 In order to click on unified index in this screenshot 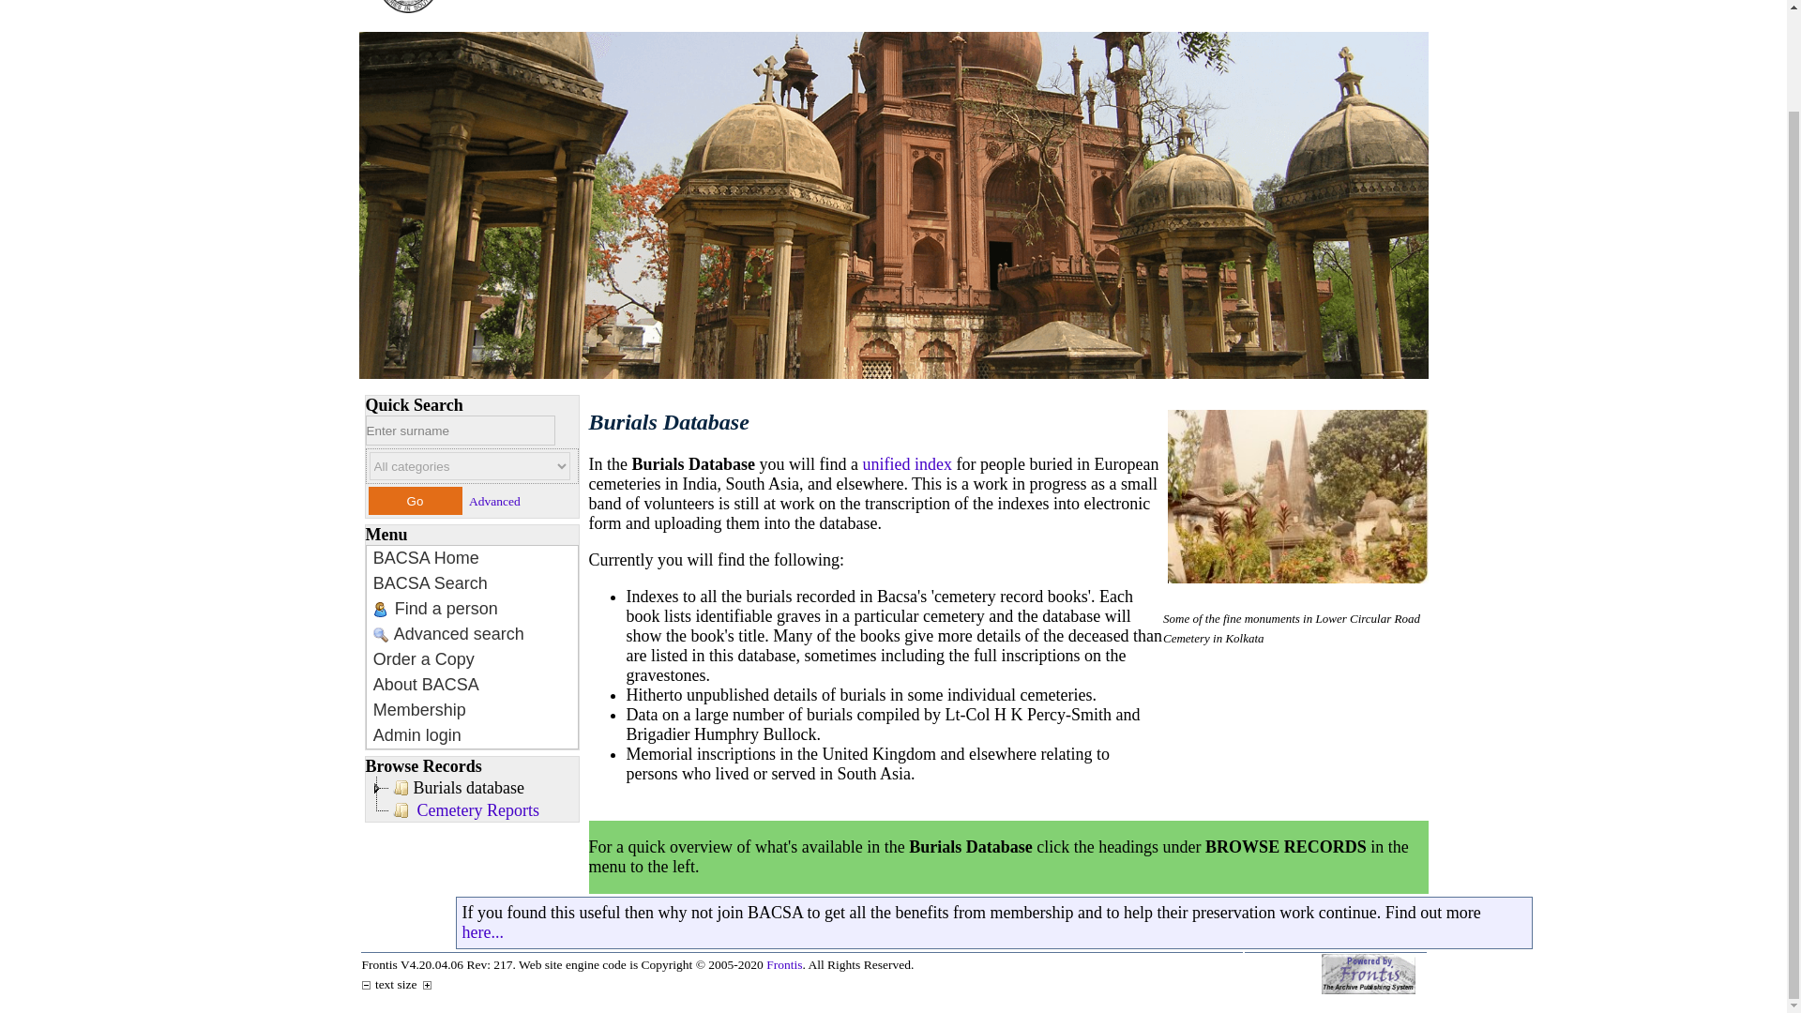, I will do `click(414, 501)`.